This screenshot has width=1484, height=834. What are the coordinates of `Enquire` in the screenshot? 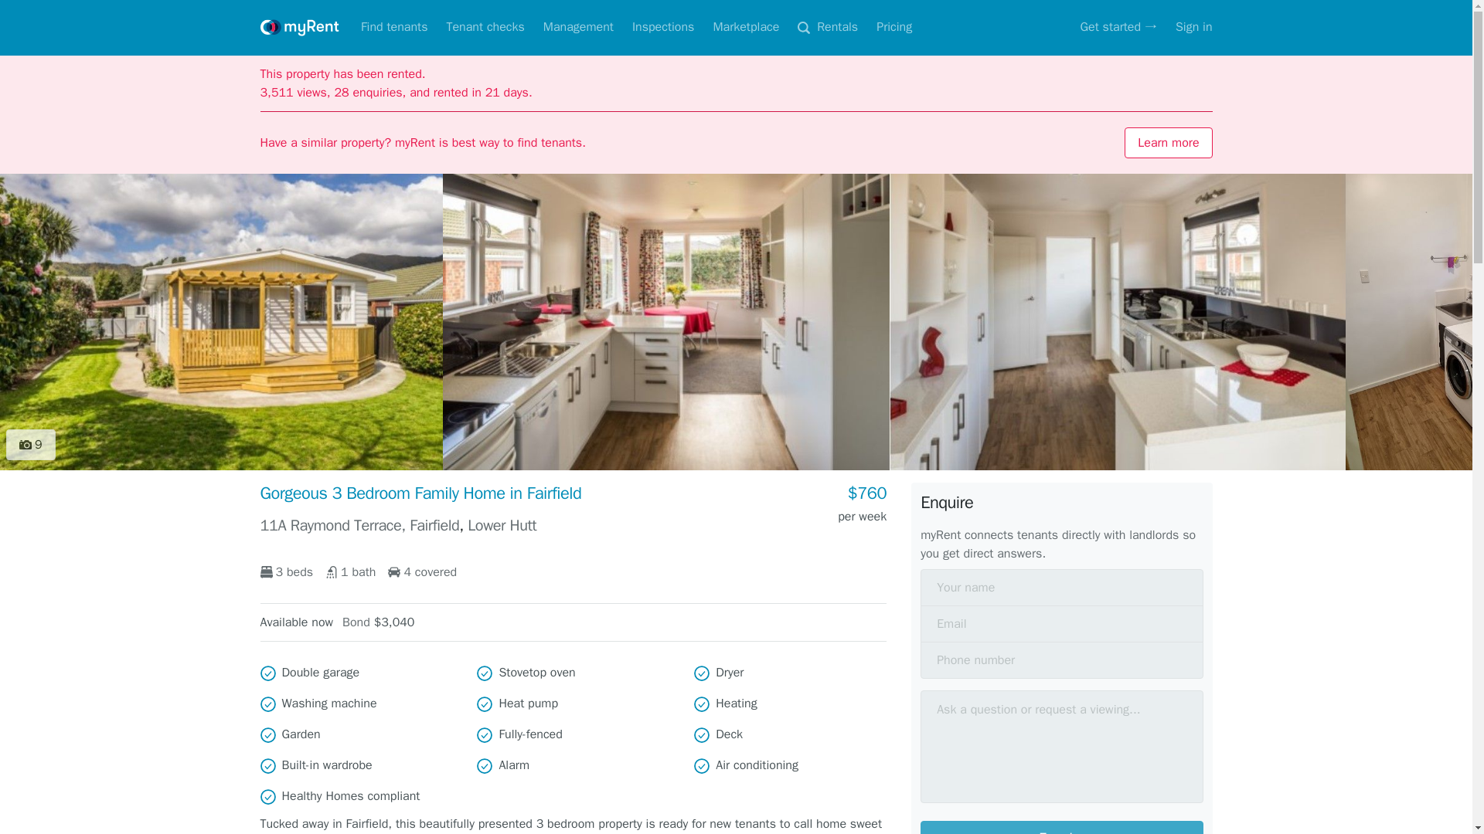 It's located at (1060, 827).